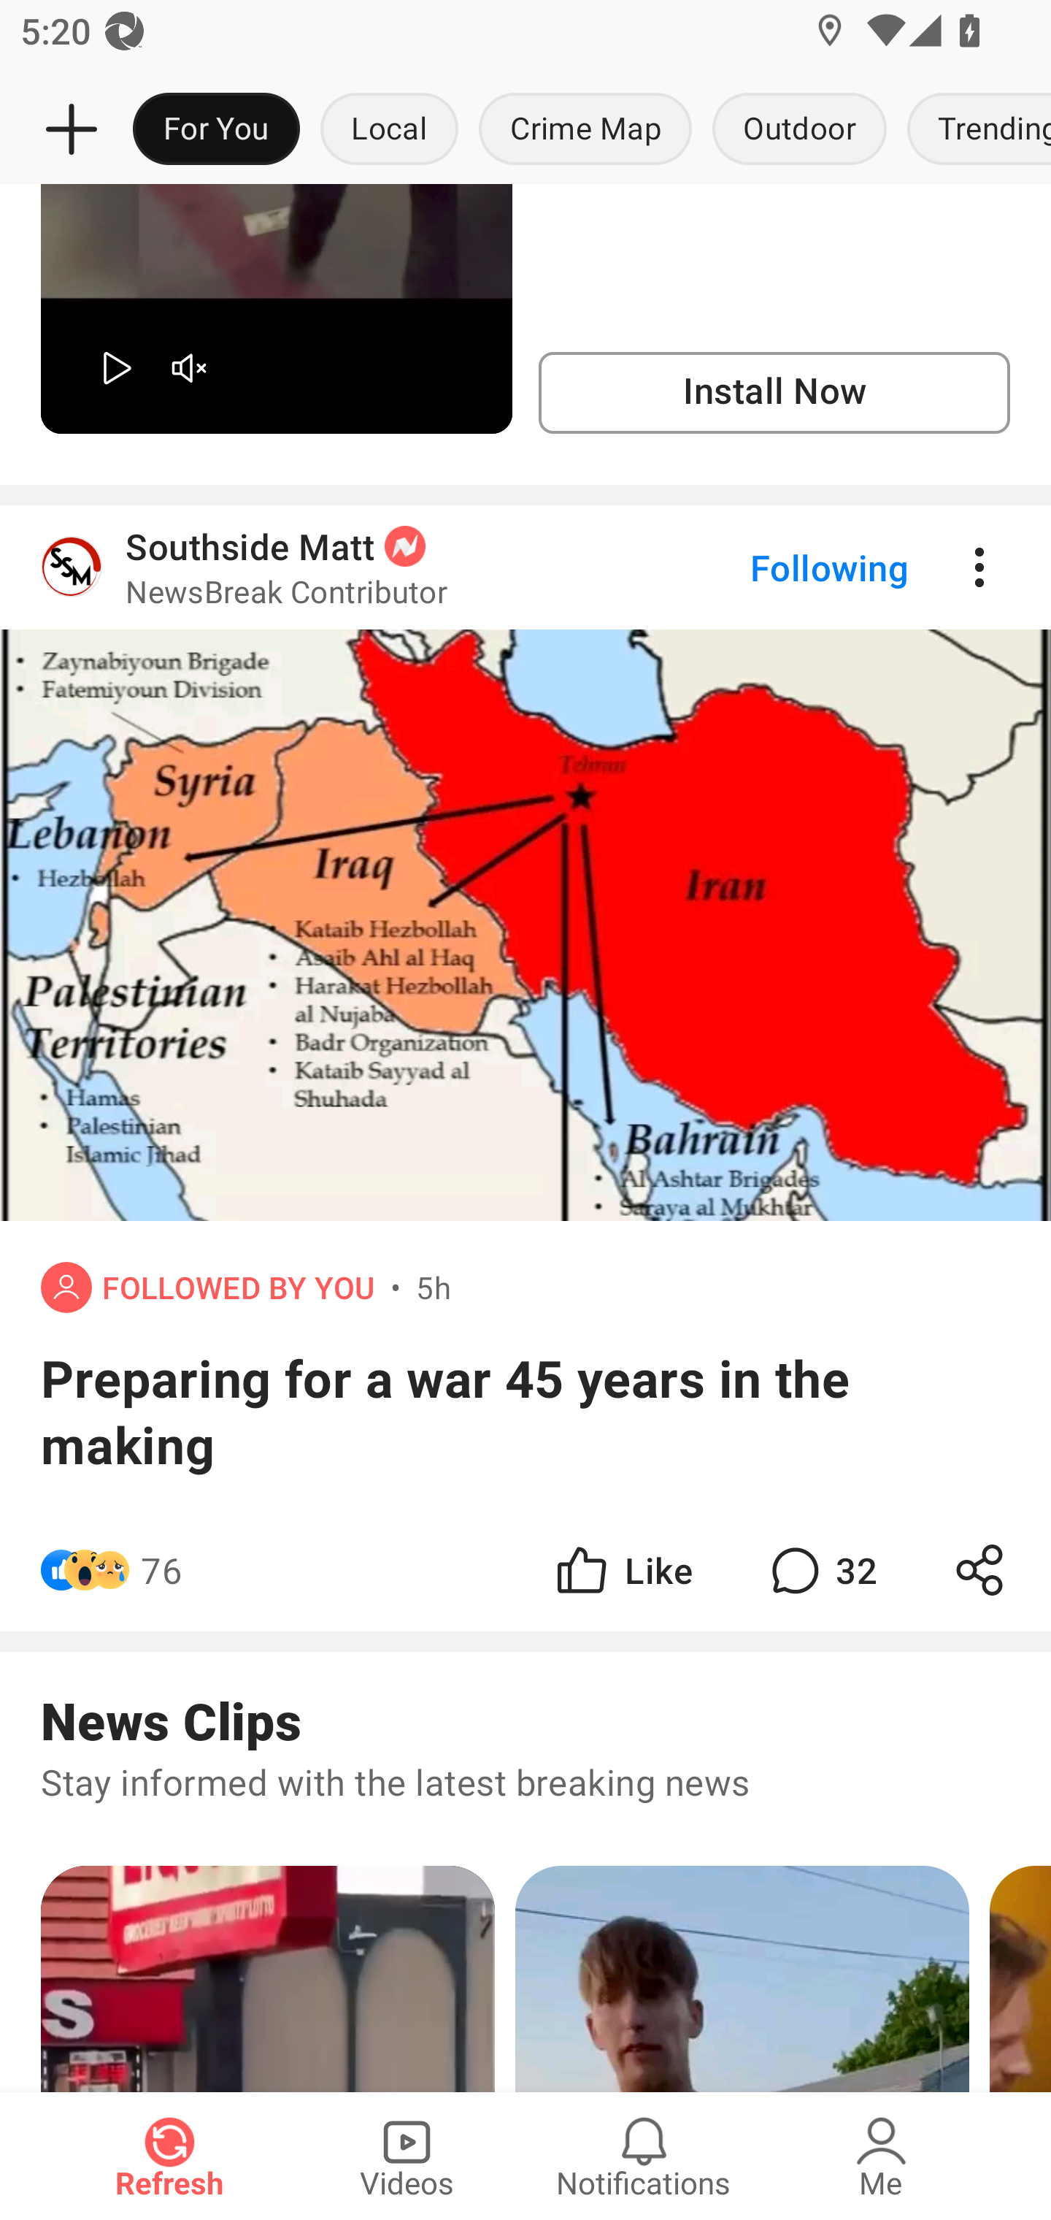 The height and width of the screenshot is (2220, 1051). I want to click on Crime Map, so click(585, 130).